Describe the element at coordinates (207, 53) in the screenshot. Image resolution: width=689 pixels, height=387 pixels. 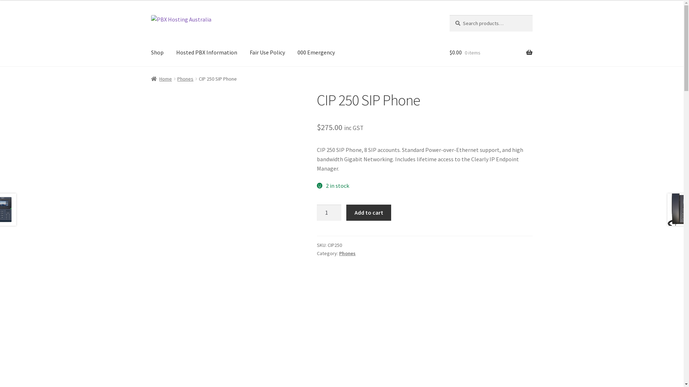
I see `Hosted PBX Information` at that location.